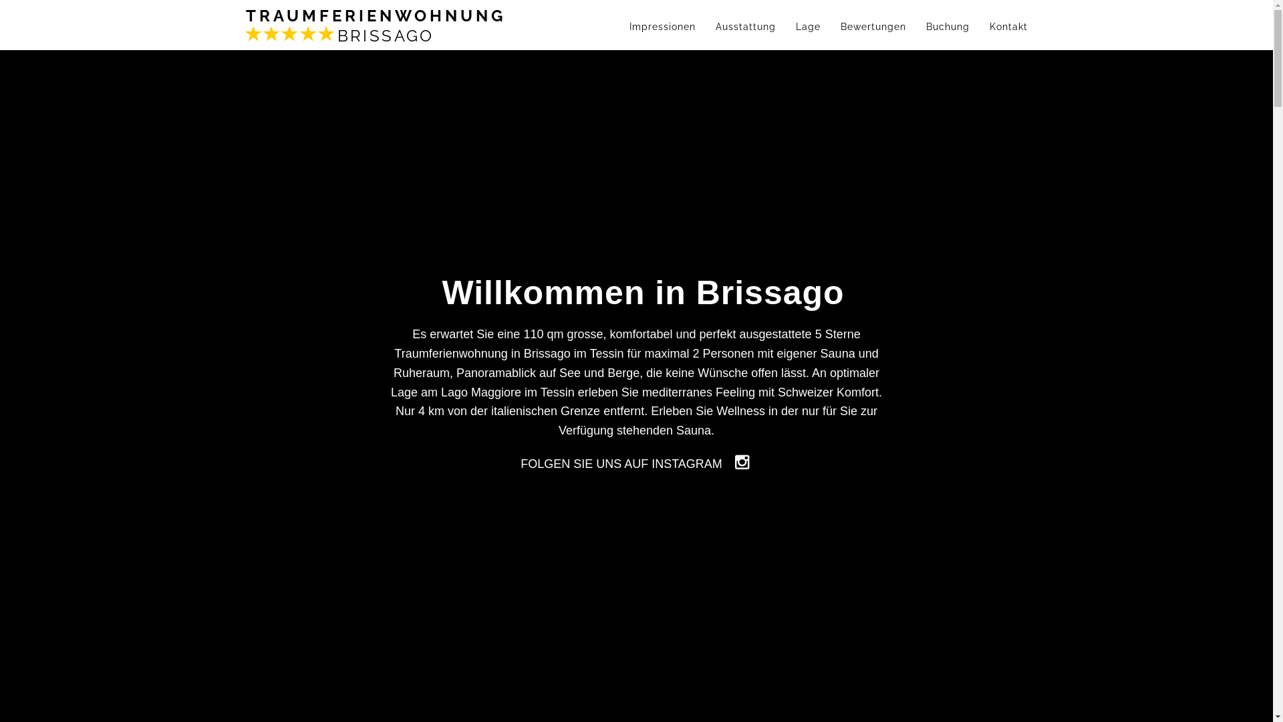  What do you see at coordinates (948, 27) in the screenshot?
I see `Buchung` at bounding box center [948, 27].